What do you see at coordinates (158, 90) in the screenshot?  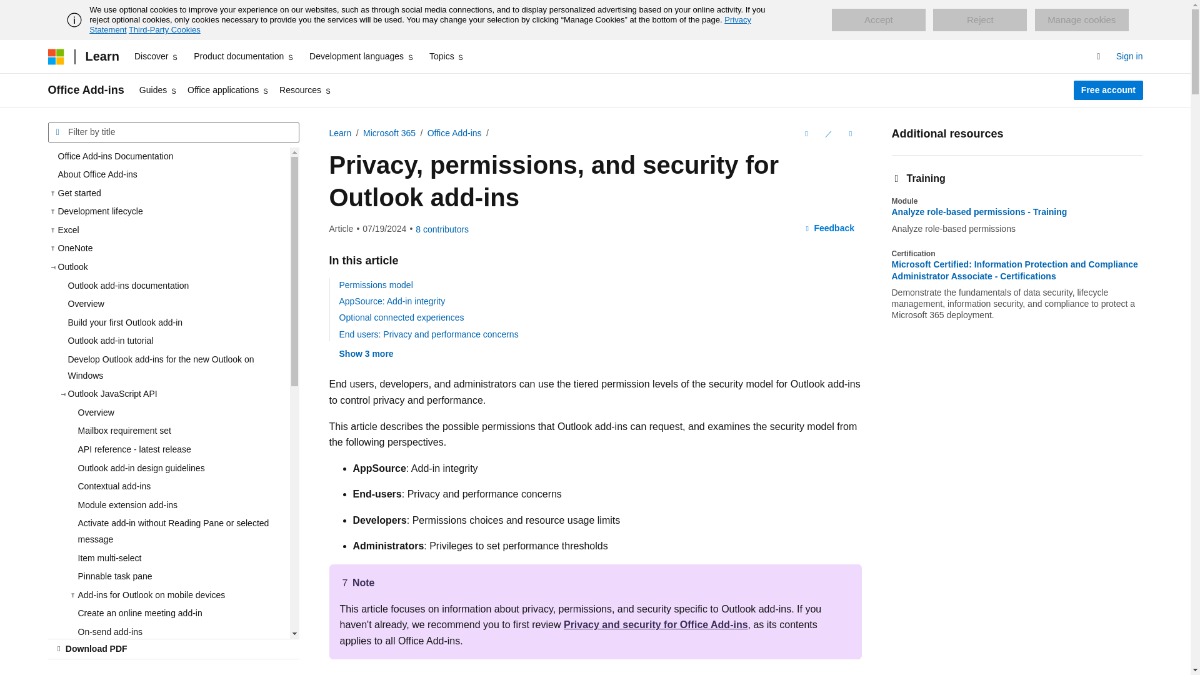 I see `Guides` at bounding box center [158, 90].